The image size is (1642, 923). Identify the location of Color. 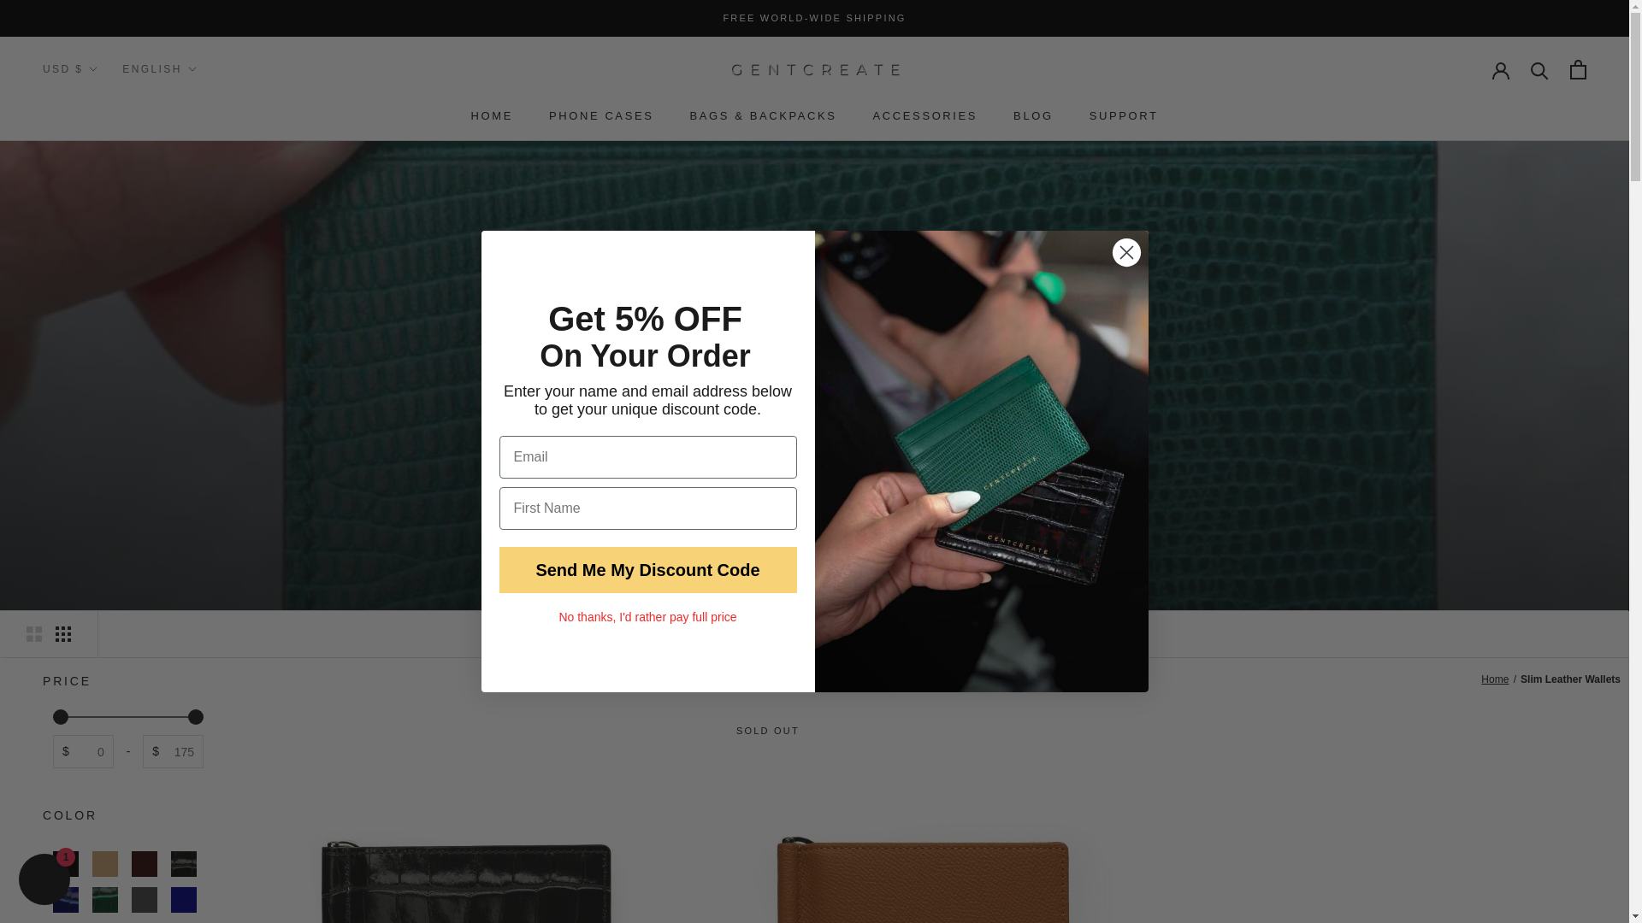
(127, 815).